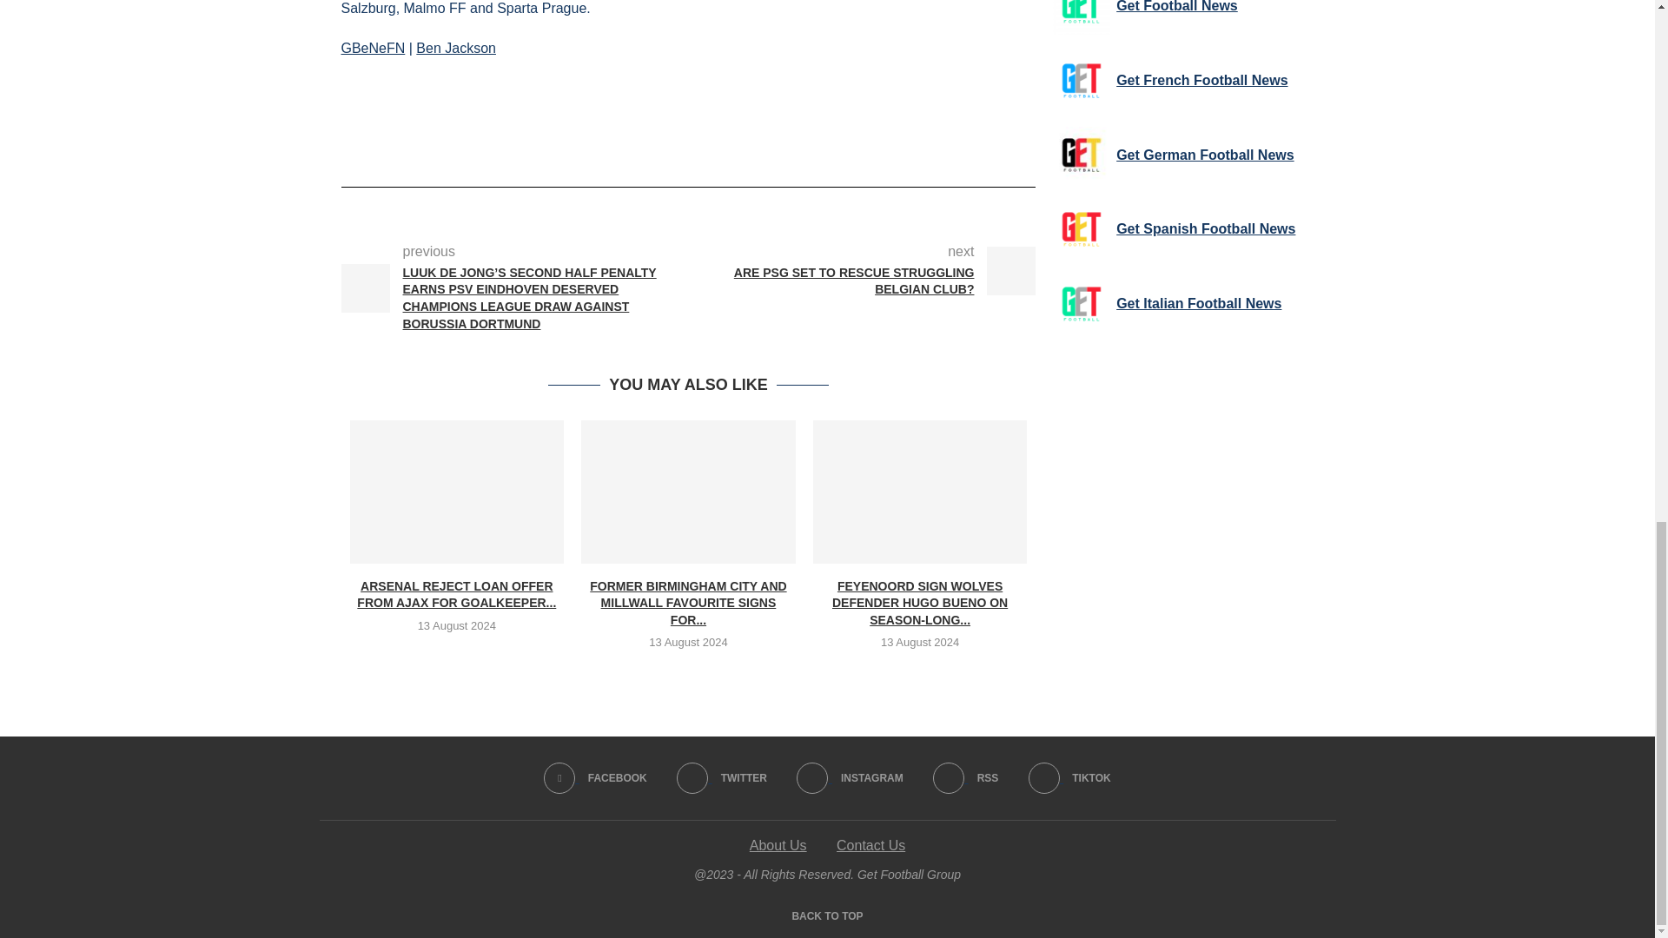  Describe the element at coordinates (1081, 229) in the screenshot. I see `Get Spanish Football News` at that location.